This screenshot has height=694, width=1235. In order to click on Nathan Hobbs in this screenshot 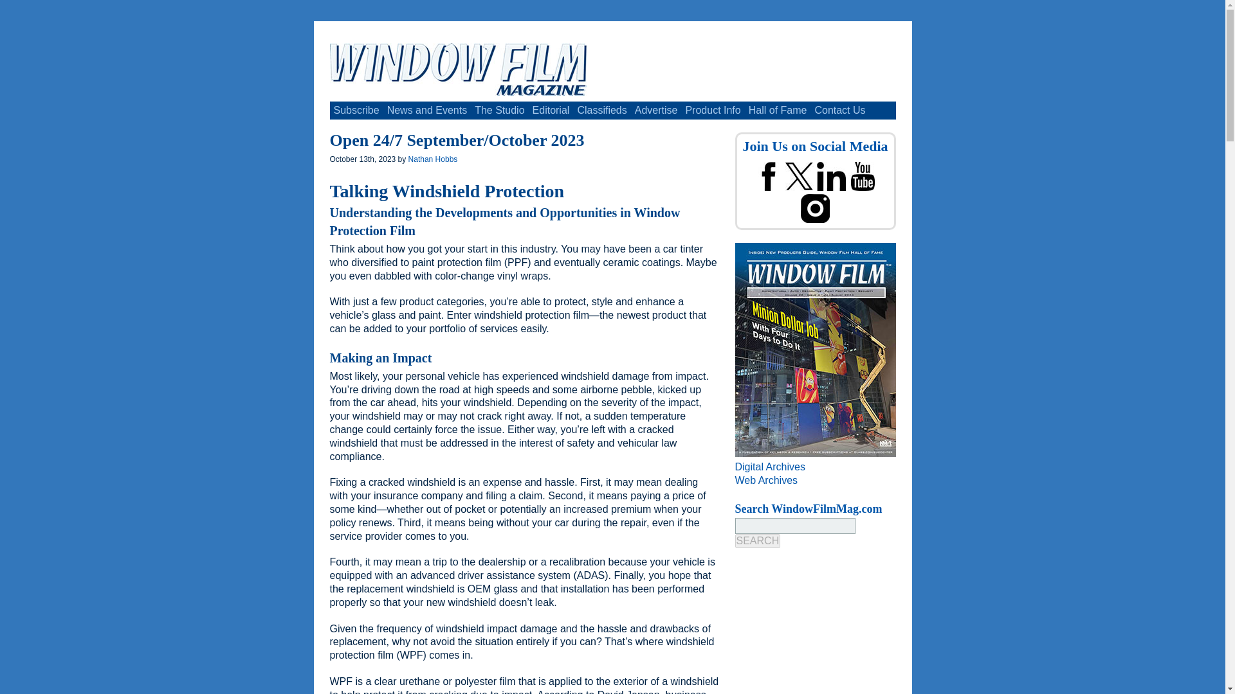, I will do `click(434, 159)`.